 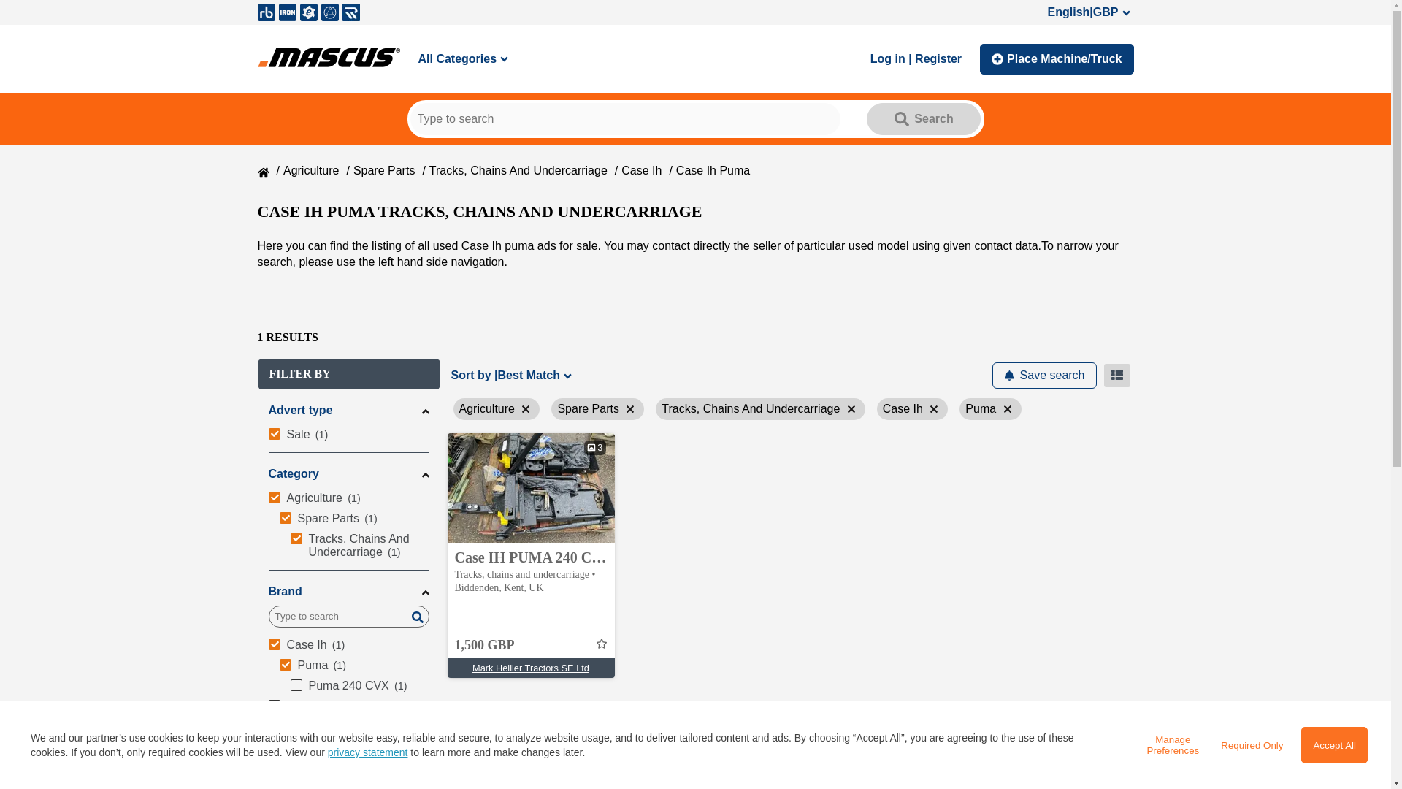 What do you see at coordinates (349, 498) in the screenshot?
I see `Agriculture` at bounding box center [349, 498].